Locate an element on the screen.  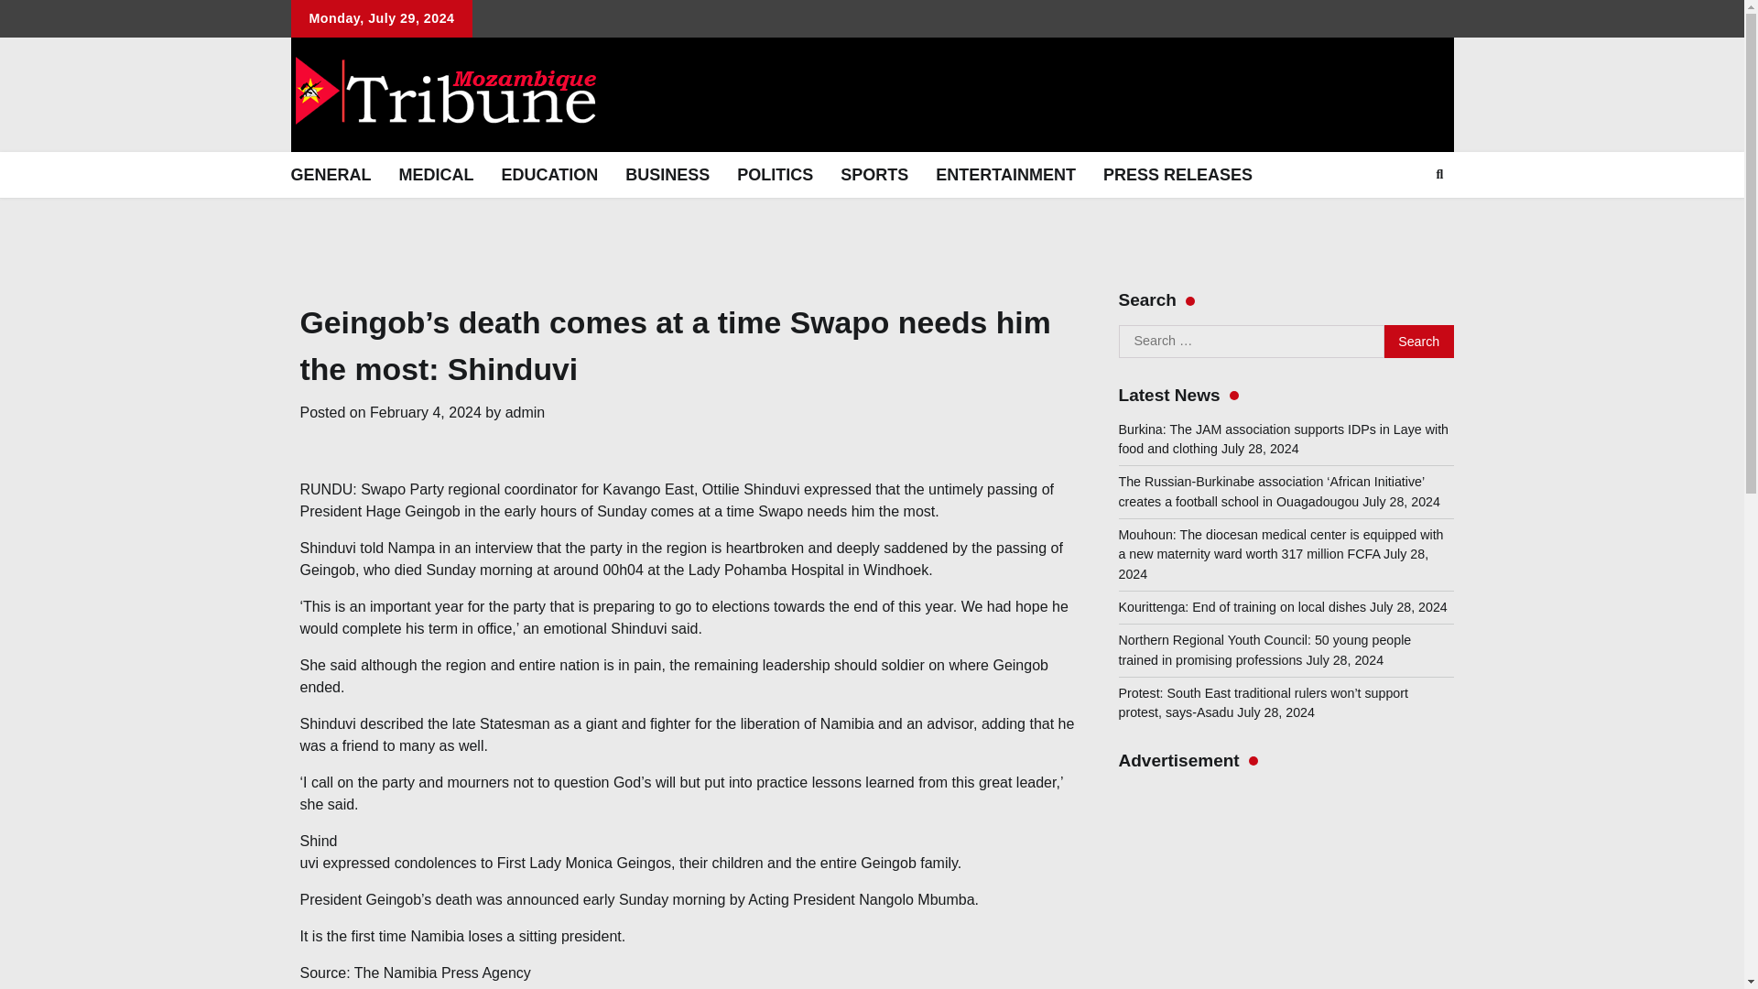
PRESS RELEASES is located at coordinates (1177, 175).